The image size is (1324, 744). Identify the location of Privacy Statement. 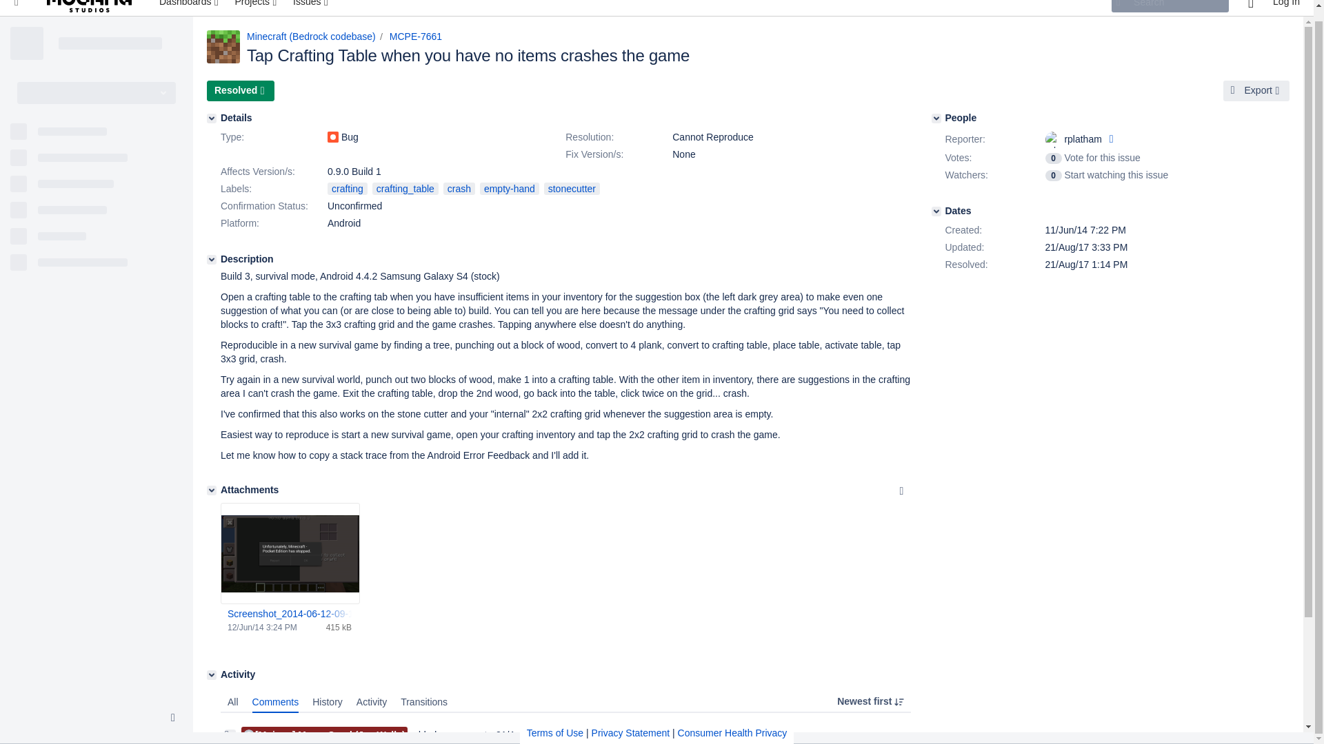
(630, 721).